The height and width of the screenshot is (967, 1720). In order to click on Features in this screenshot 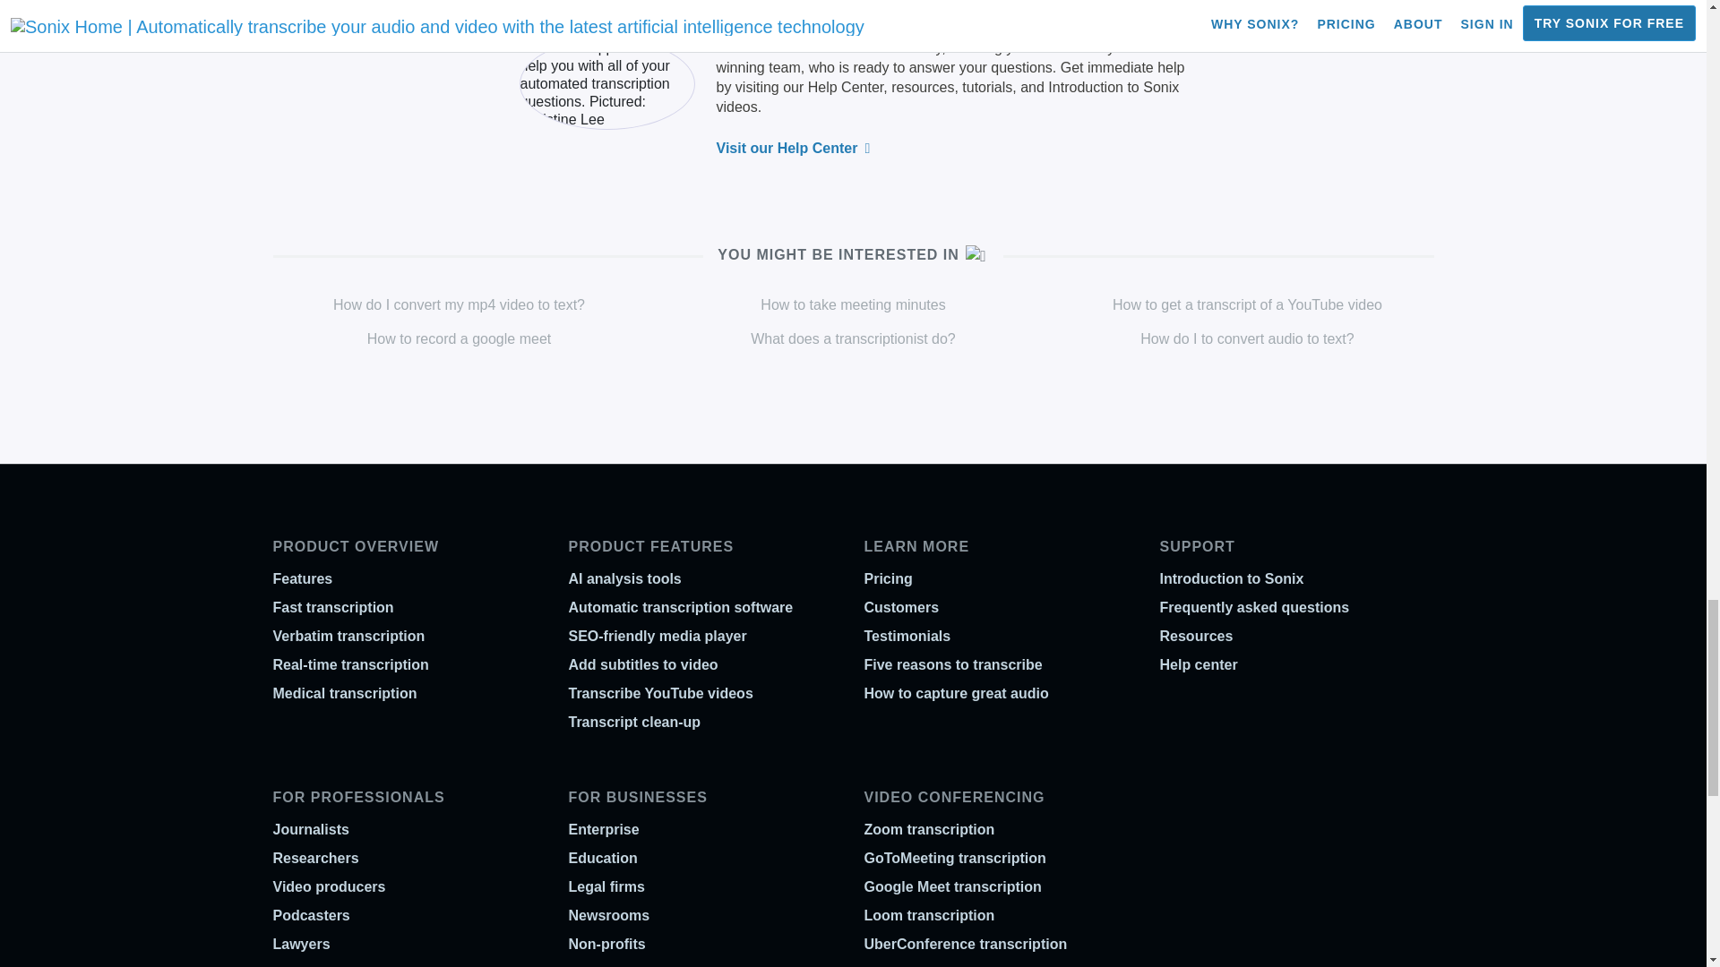, I will do `click(301, 578)`.